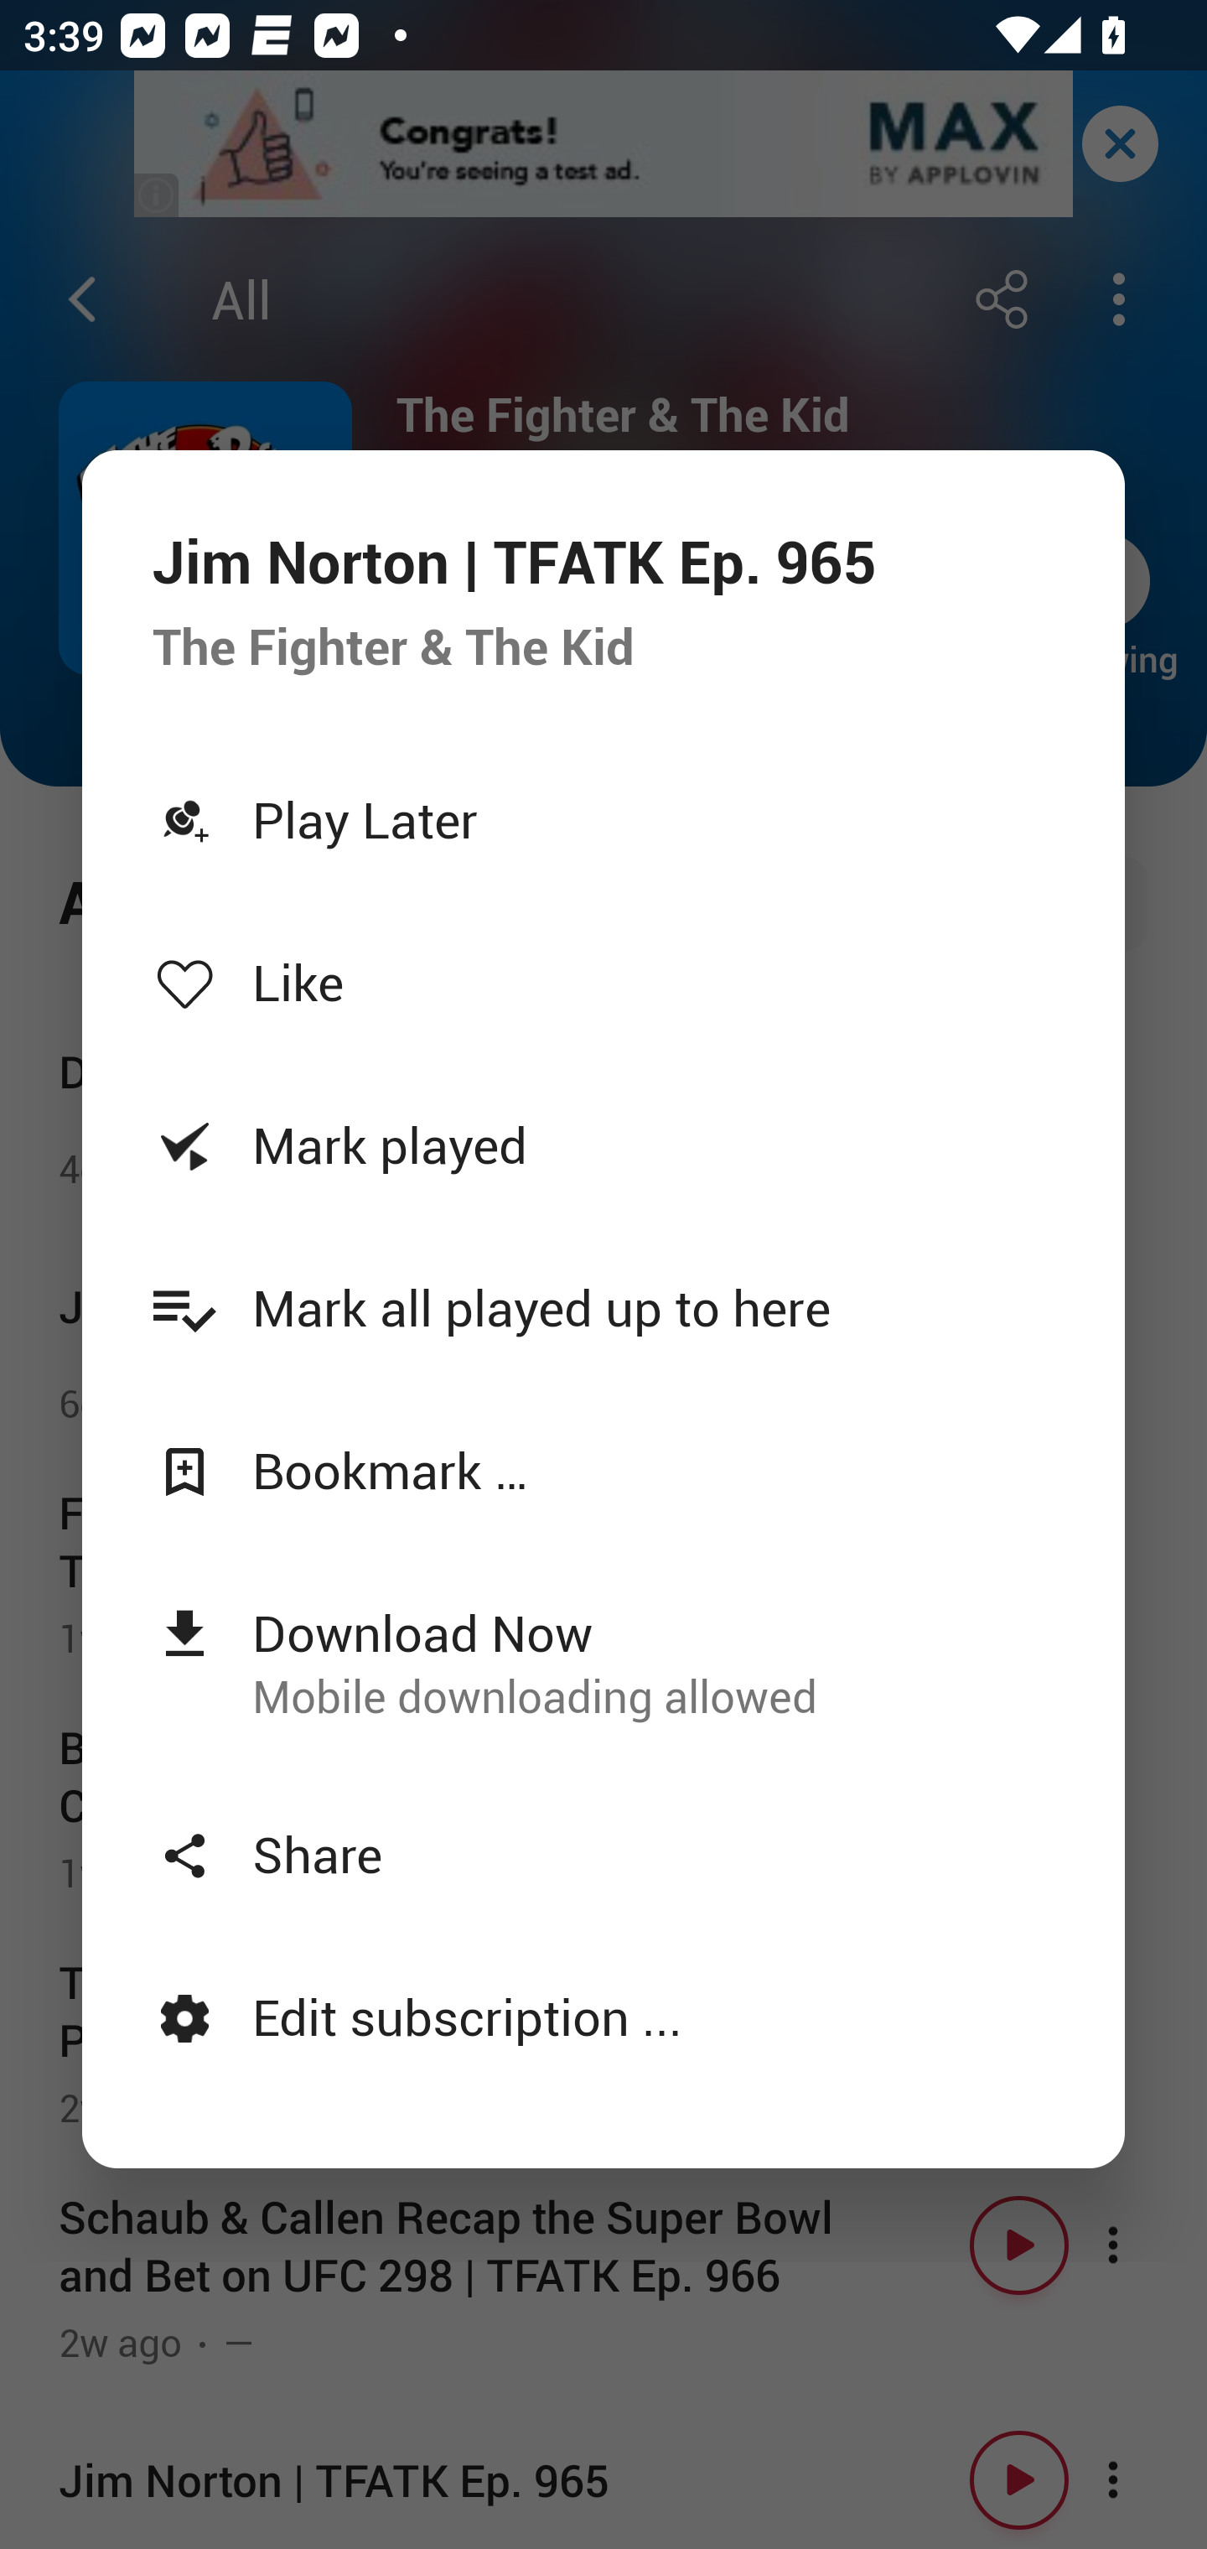 This screenshot has height=2549, width=1207. What do you see at coordinates (603, 818) in the screenshot?
I see `Play Later` at bounding box center [603, 818].